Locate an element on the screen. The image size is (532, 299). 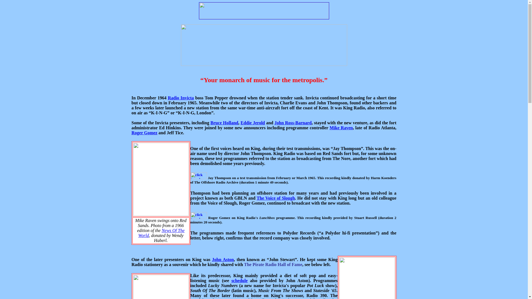
The Voice of Slough is located at coordinates (275, 198).